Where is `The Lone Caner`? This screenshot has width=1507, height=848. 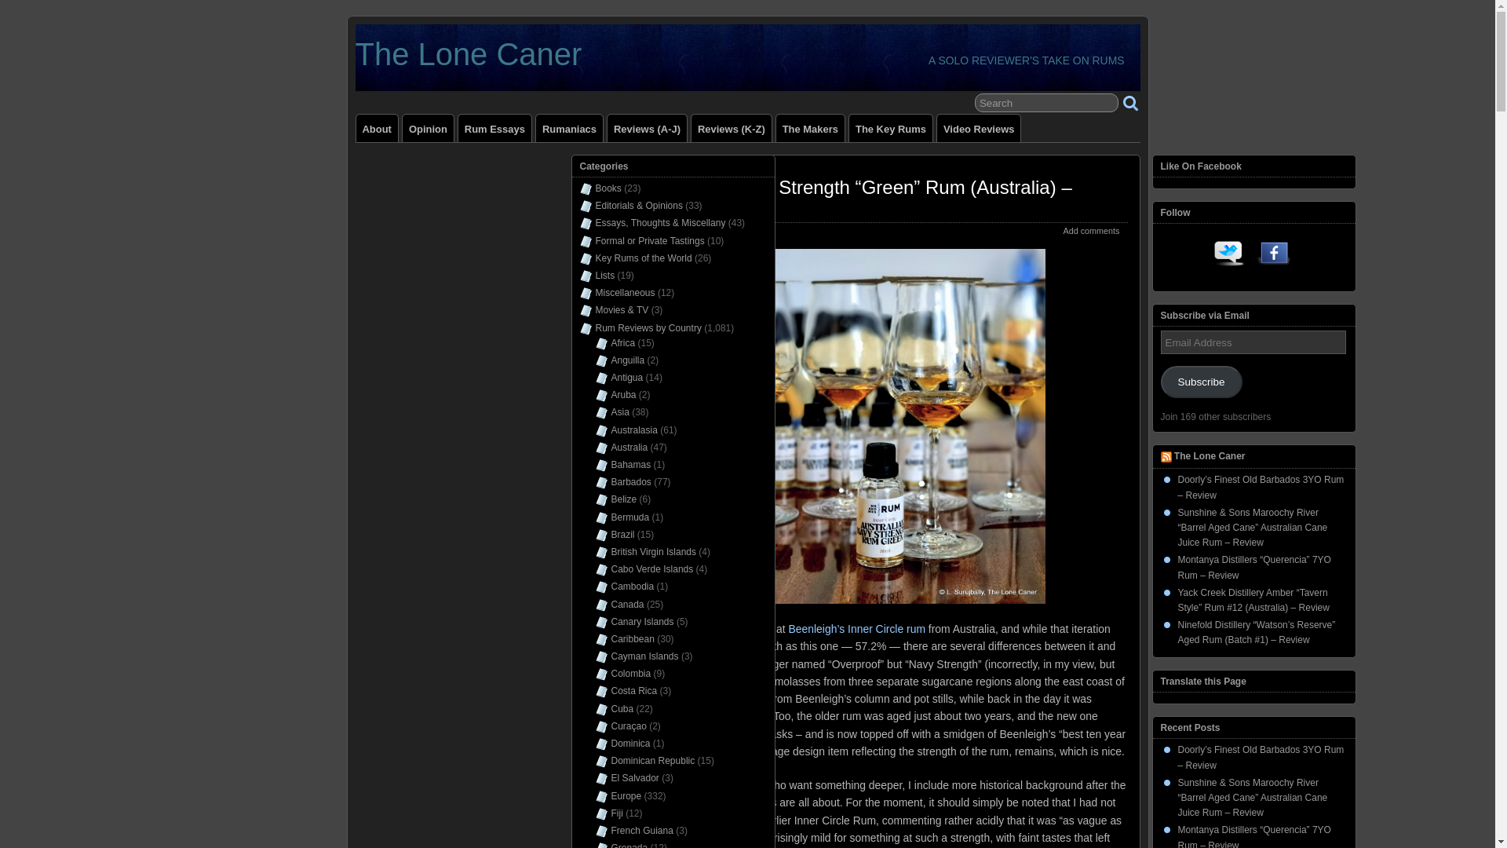 The Lone Caner is located at coordinates (468, 53).